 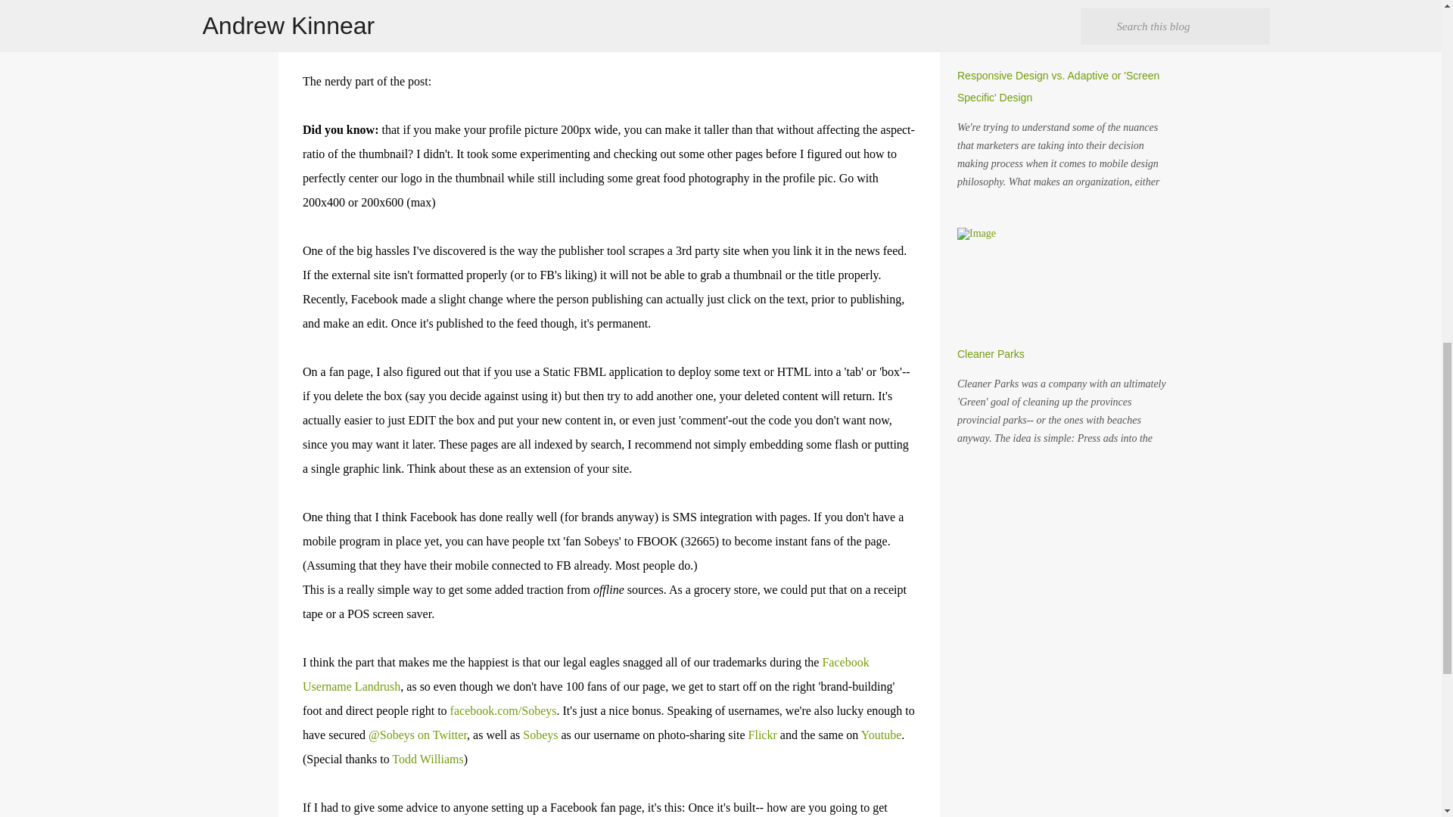 I want to click on Flickr, so click(x=763, y=735).